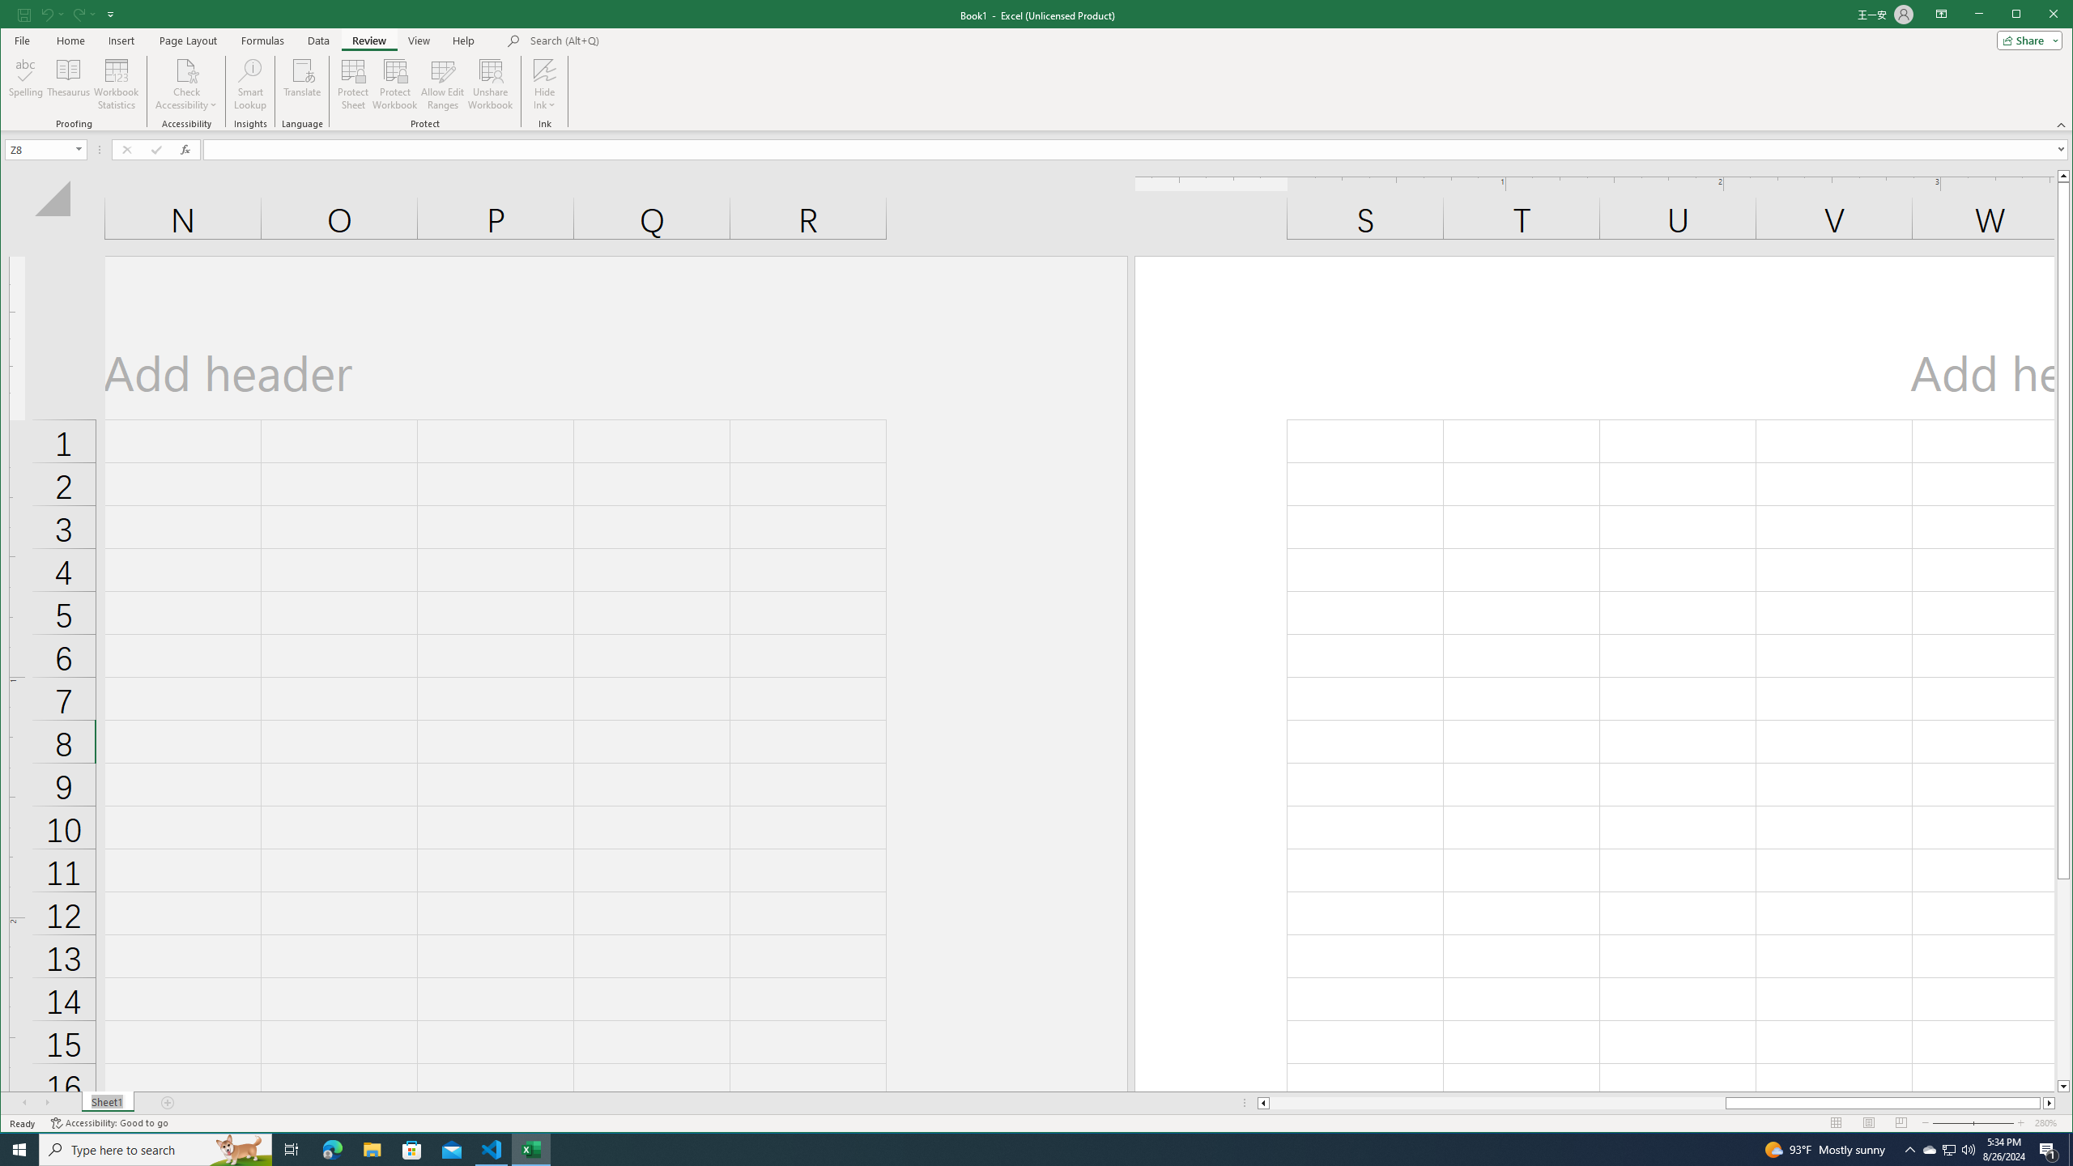 This screenshot has height=1166, width=2073. I want to click on Unshare Workbook, so click(1656, 1103).